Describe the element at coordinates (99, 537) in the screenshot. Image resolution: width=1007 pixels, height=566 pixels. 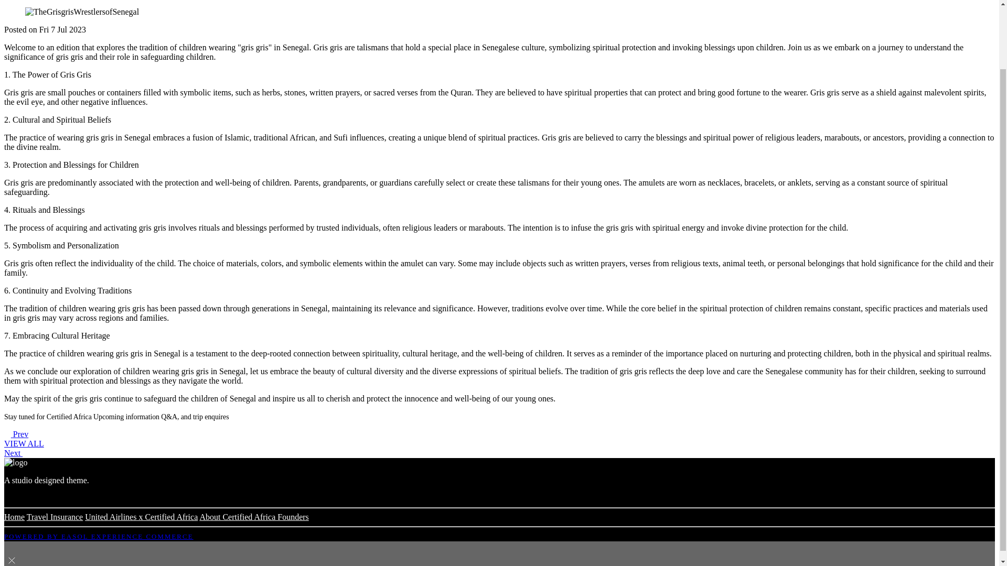
I see `POWERED BY EASOL EXPERIENCE COMMERCE` at that location.